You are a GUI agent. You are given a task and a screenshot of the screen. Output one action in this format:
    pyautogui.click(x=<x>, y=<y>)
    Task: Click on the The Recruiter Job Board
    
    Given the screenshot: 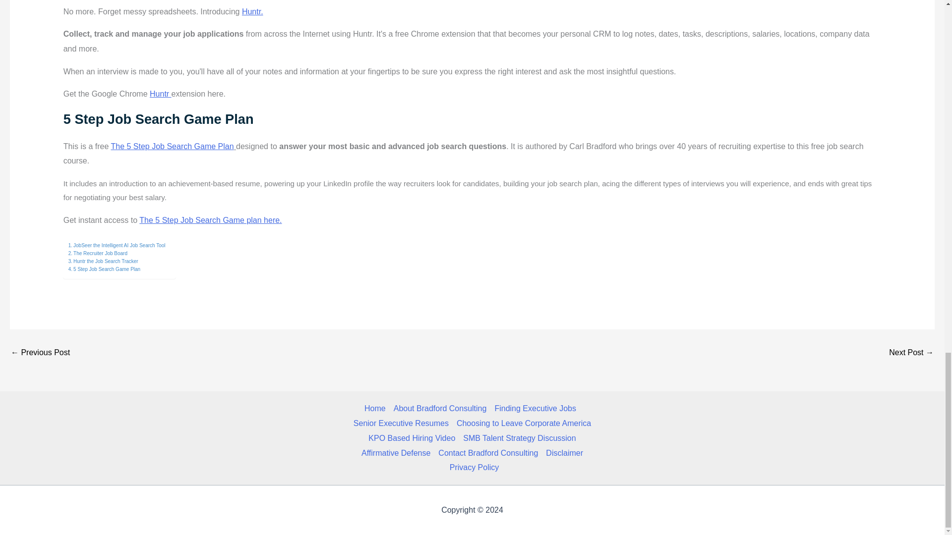 What is the action you would take?
    pyautogui.click(x=98, y=254)
    